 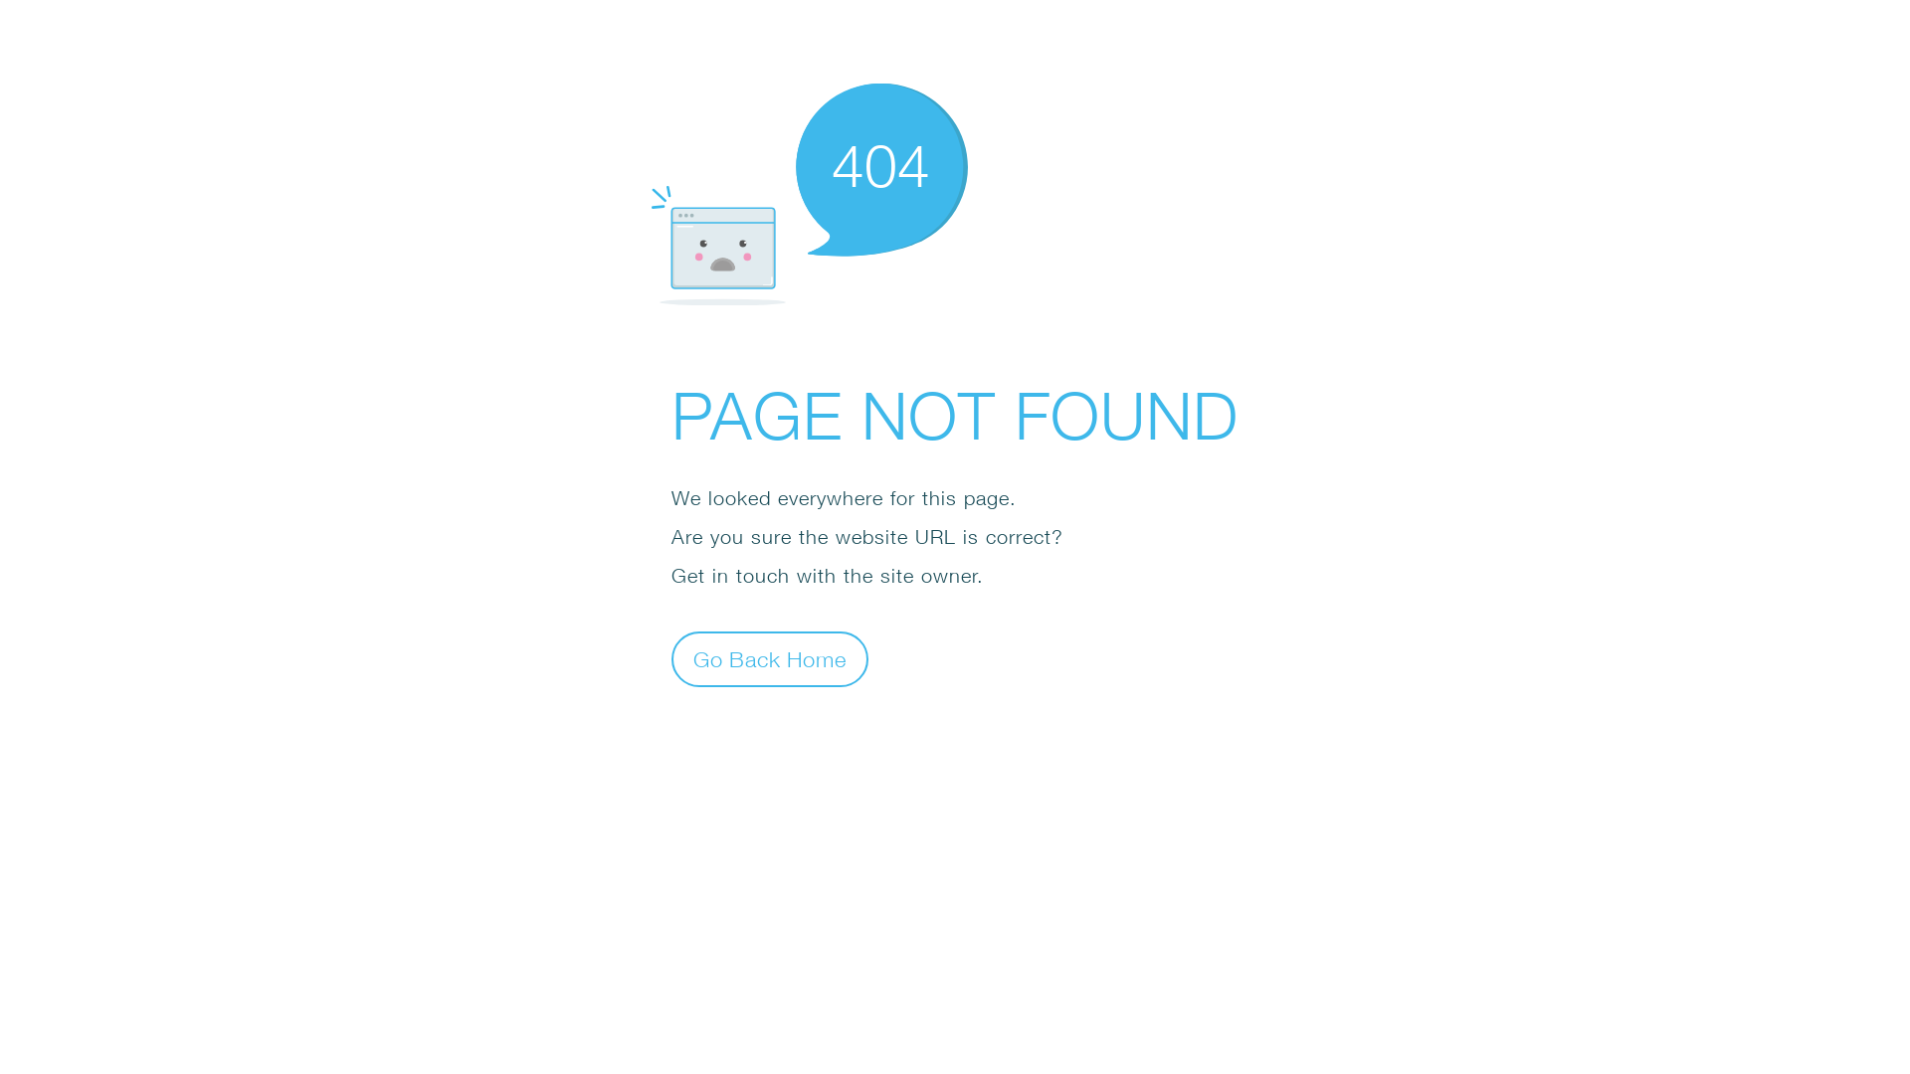 What do you see at coordinates (770, 658) in the screenshot?
I see `Go Back Home` at bounding box center [770, 658].